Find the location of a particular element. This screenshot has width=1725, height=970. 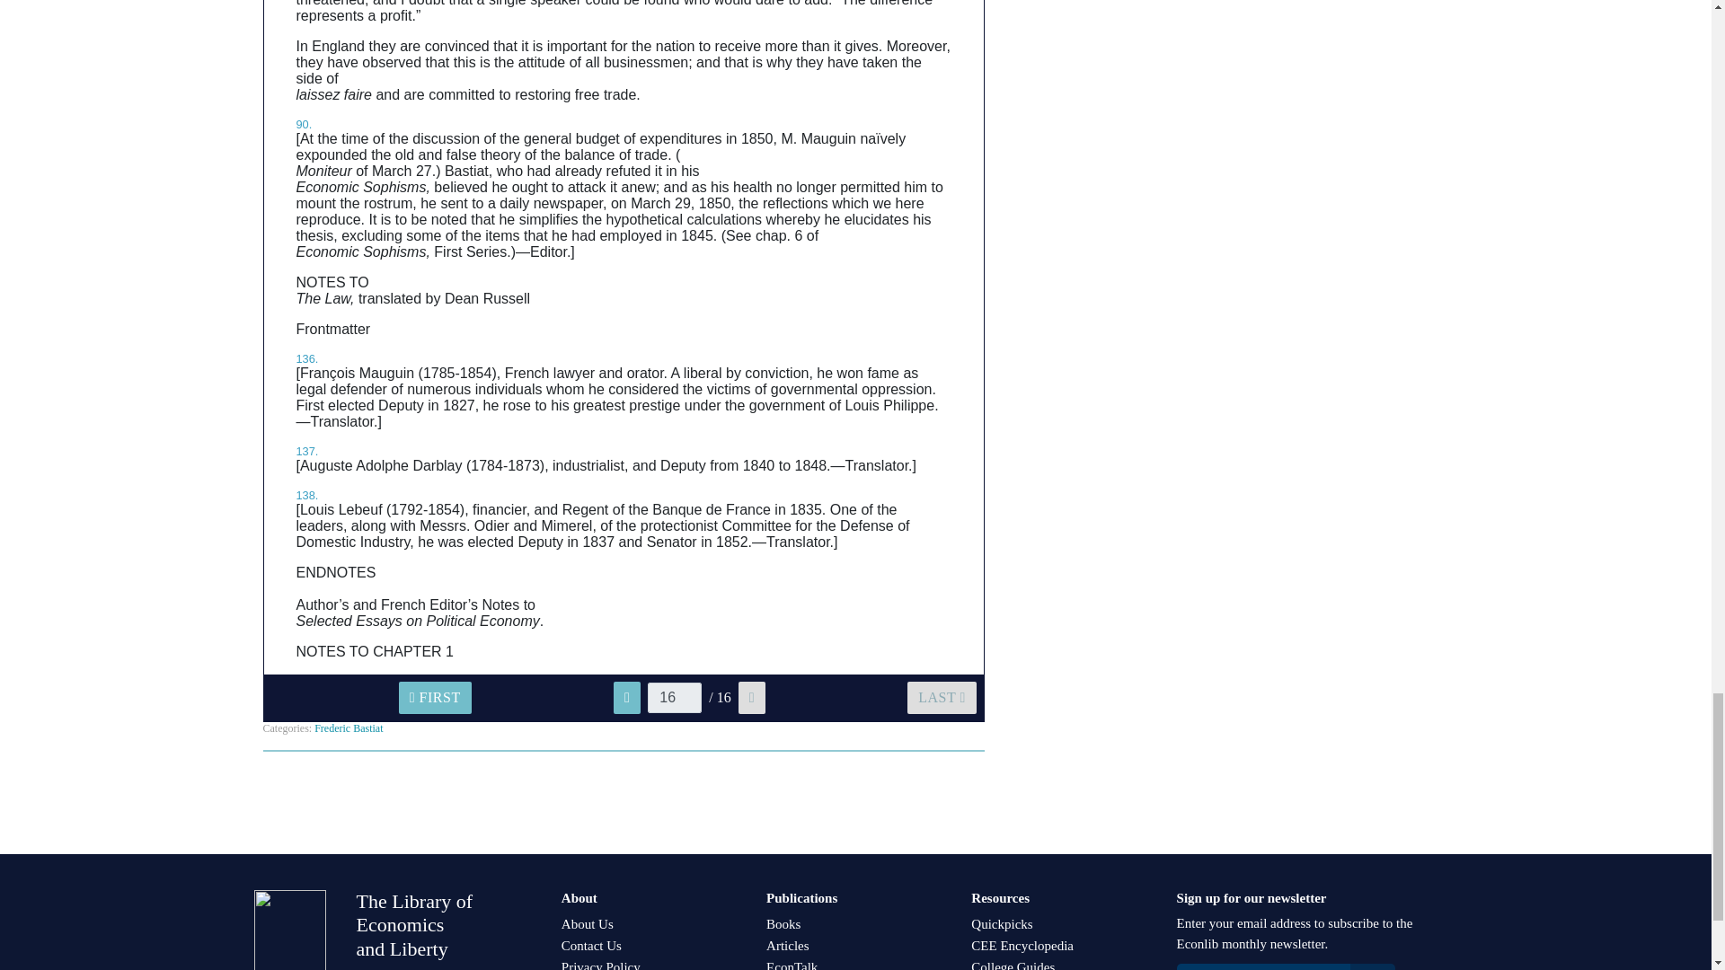

Return to text is located at coordinates (307, 496).